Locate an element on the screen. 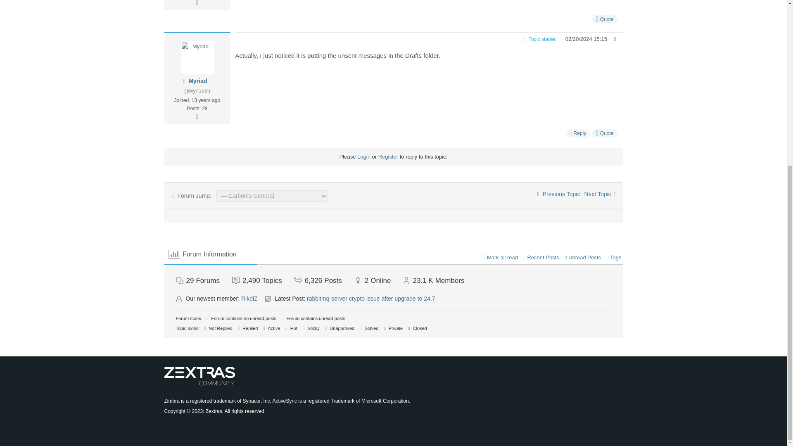  Myriad is located at coordinates (197, 81).